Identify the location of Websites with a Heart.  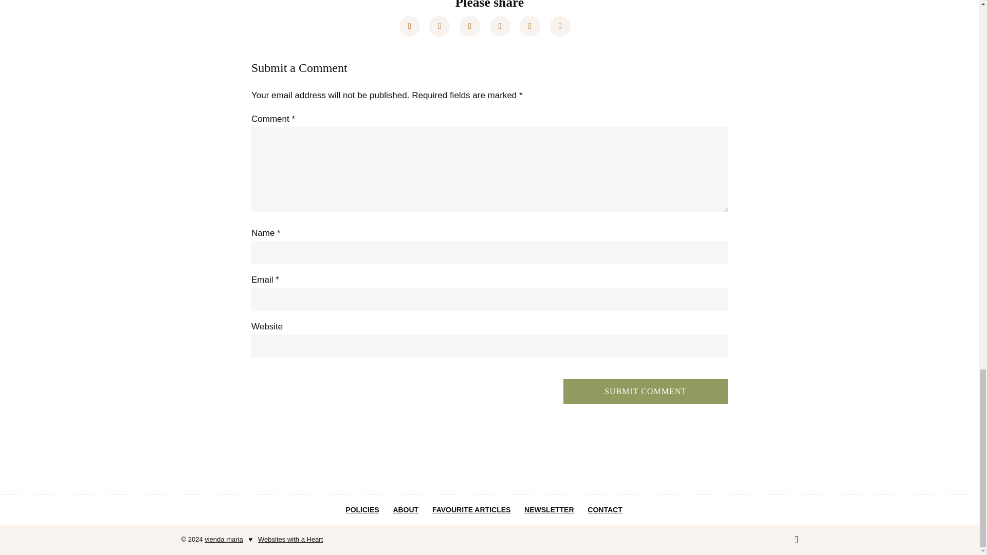
(290, 540).